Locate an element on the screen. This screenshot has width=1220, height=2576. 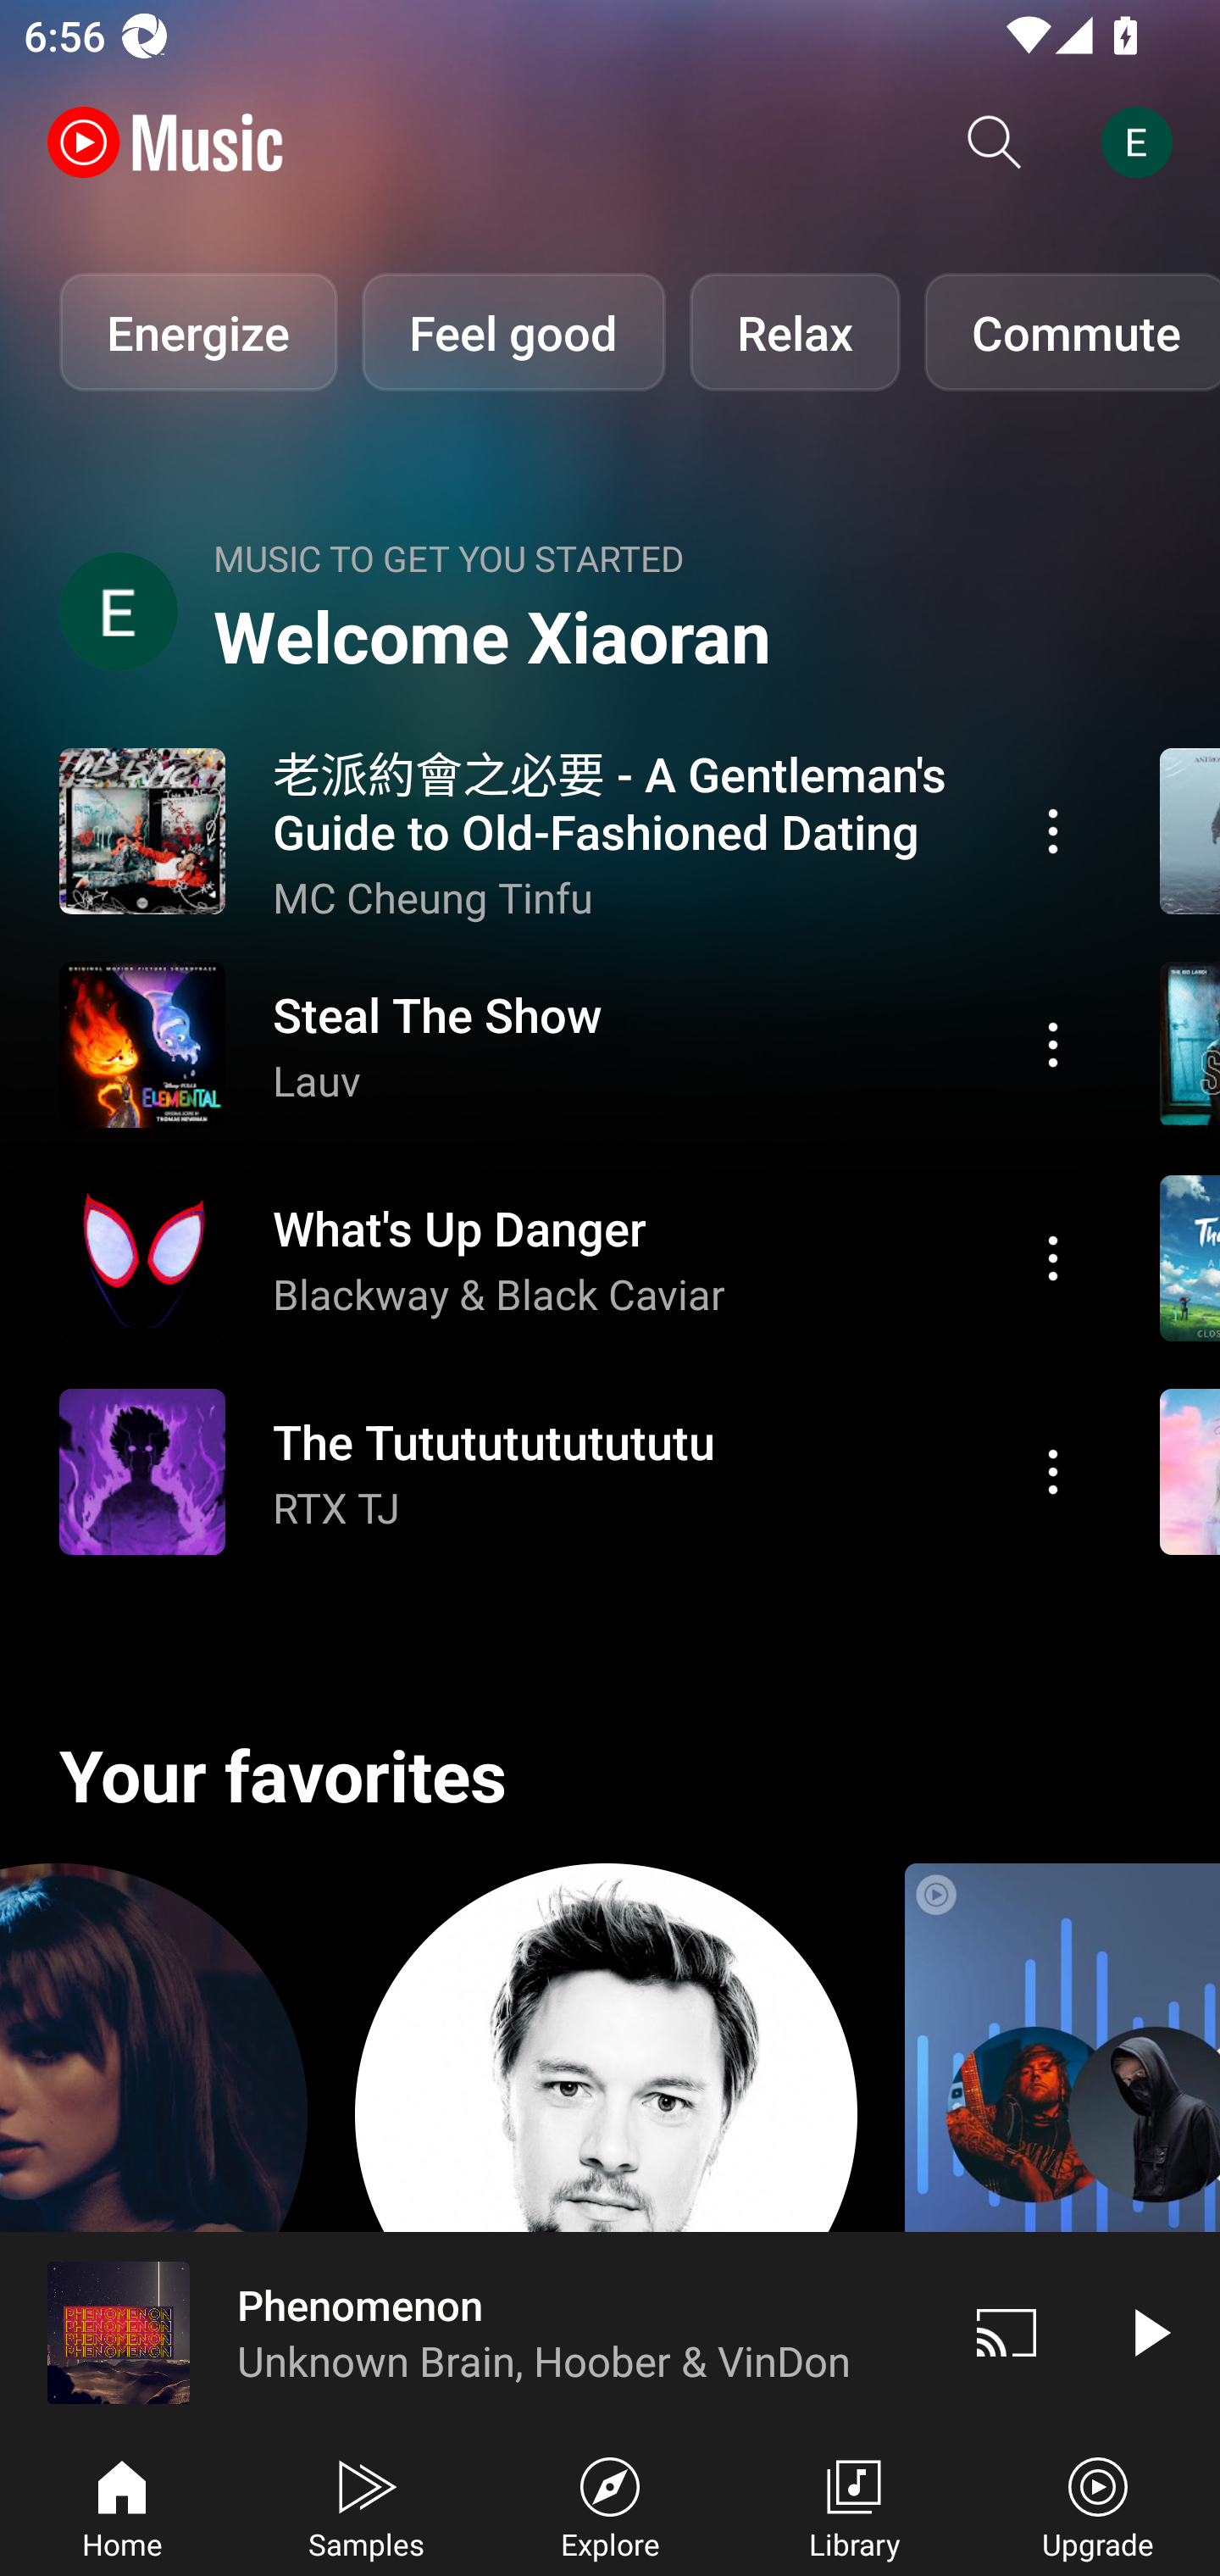
Action menu is located at coordinates (1053, 1472).